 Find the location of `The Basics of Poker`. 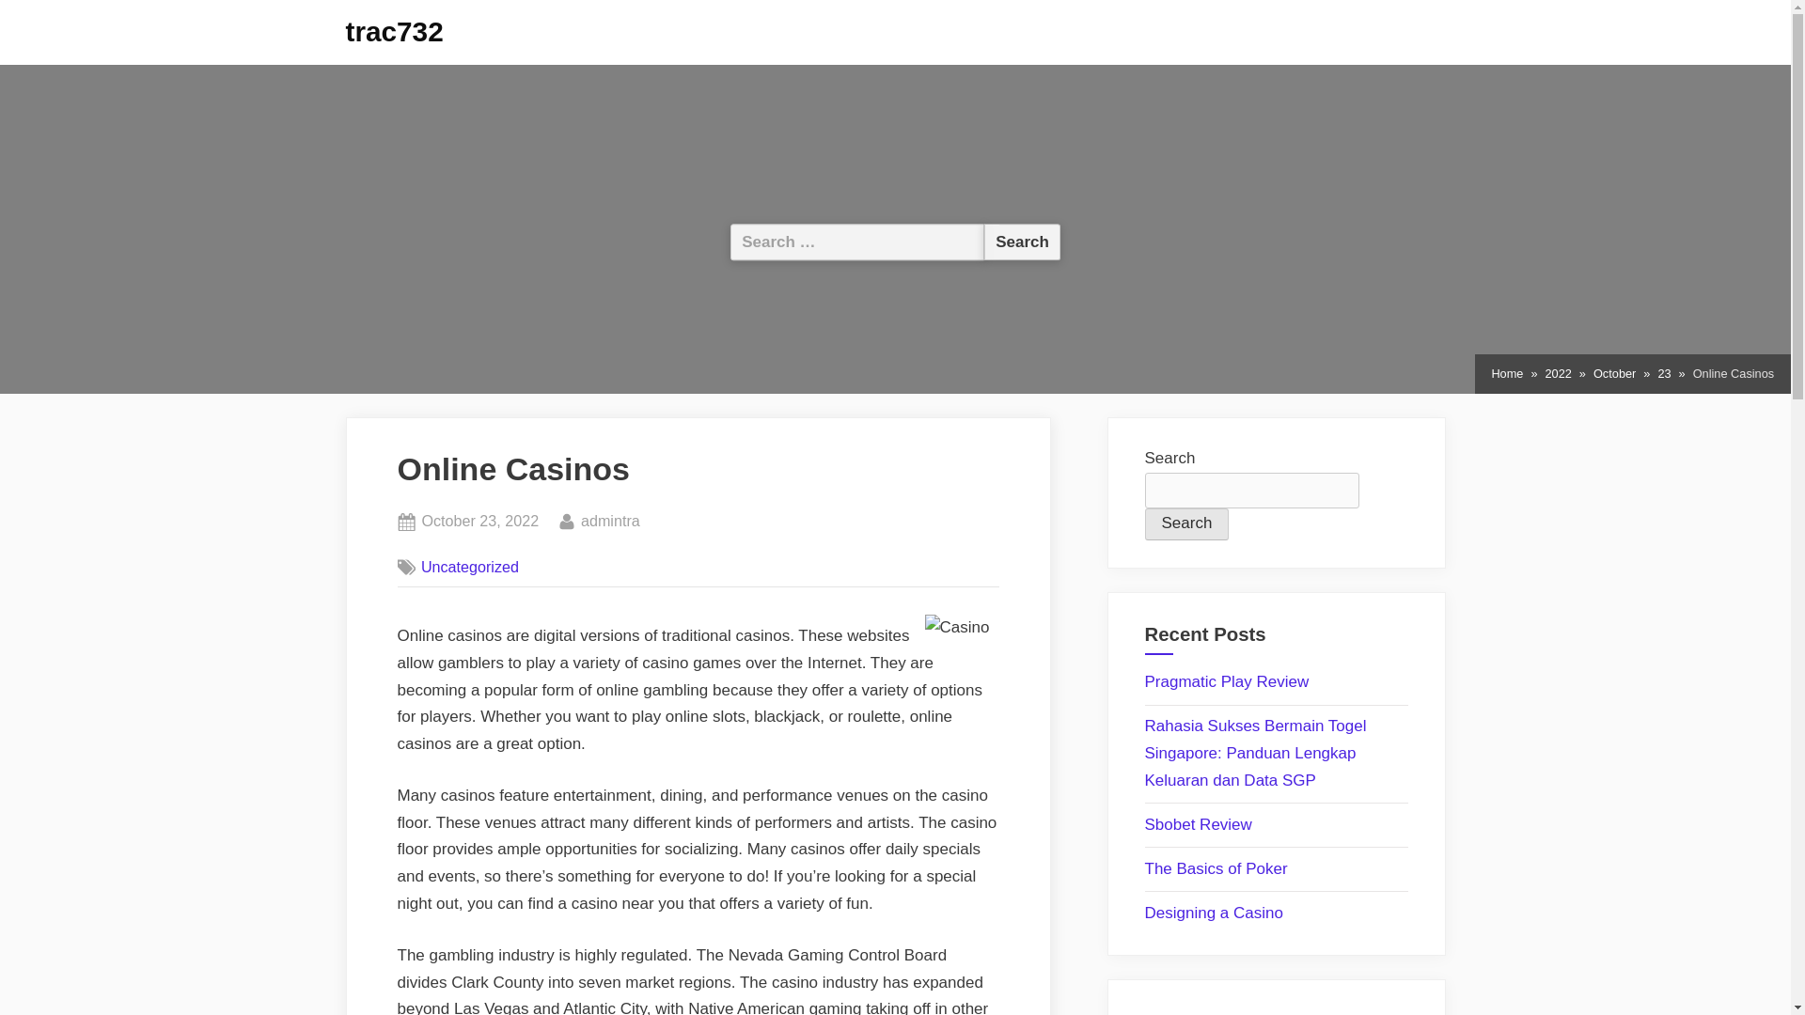

The Basics of Poker is located at coordinates (1216, 868).